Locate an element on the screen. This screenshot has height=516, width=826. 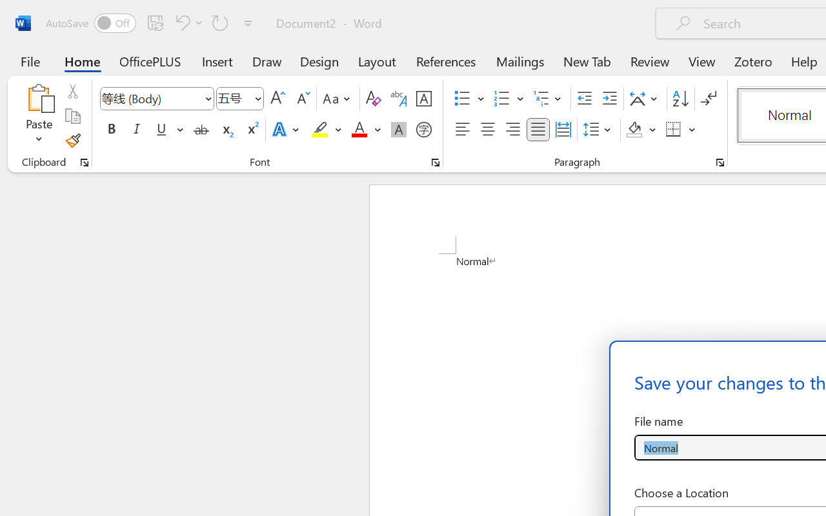
Numbering is located at coordinates (502, 99).